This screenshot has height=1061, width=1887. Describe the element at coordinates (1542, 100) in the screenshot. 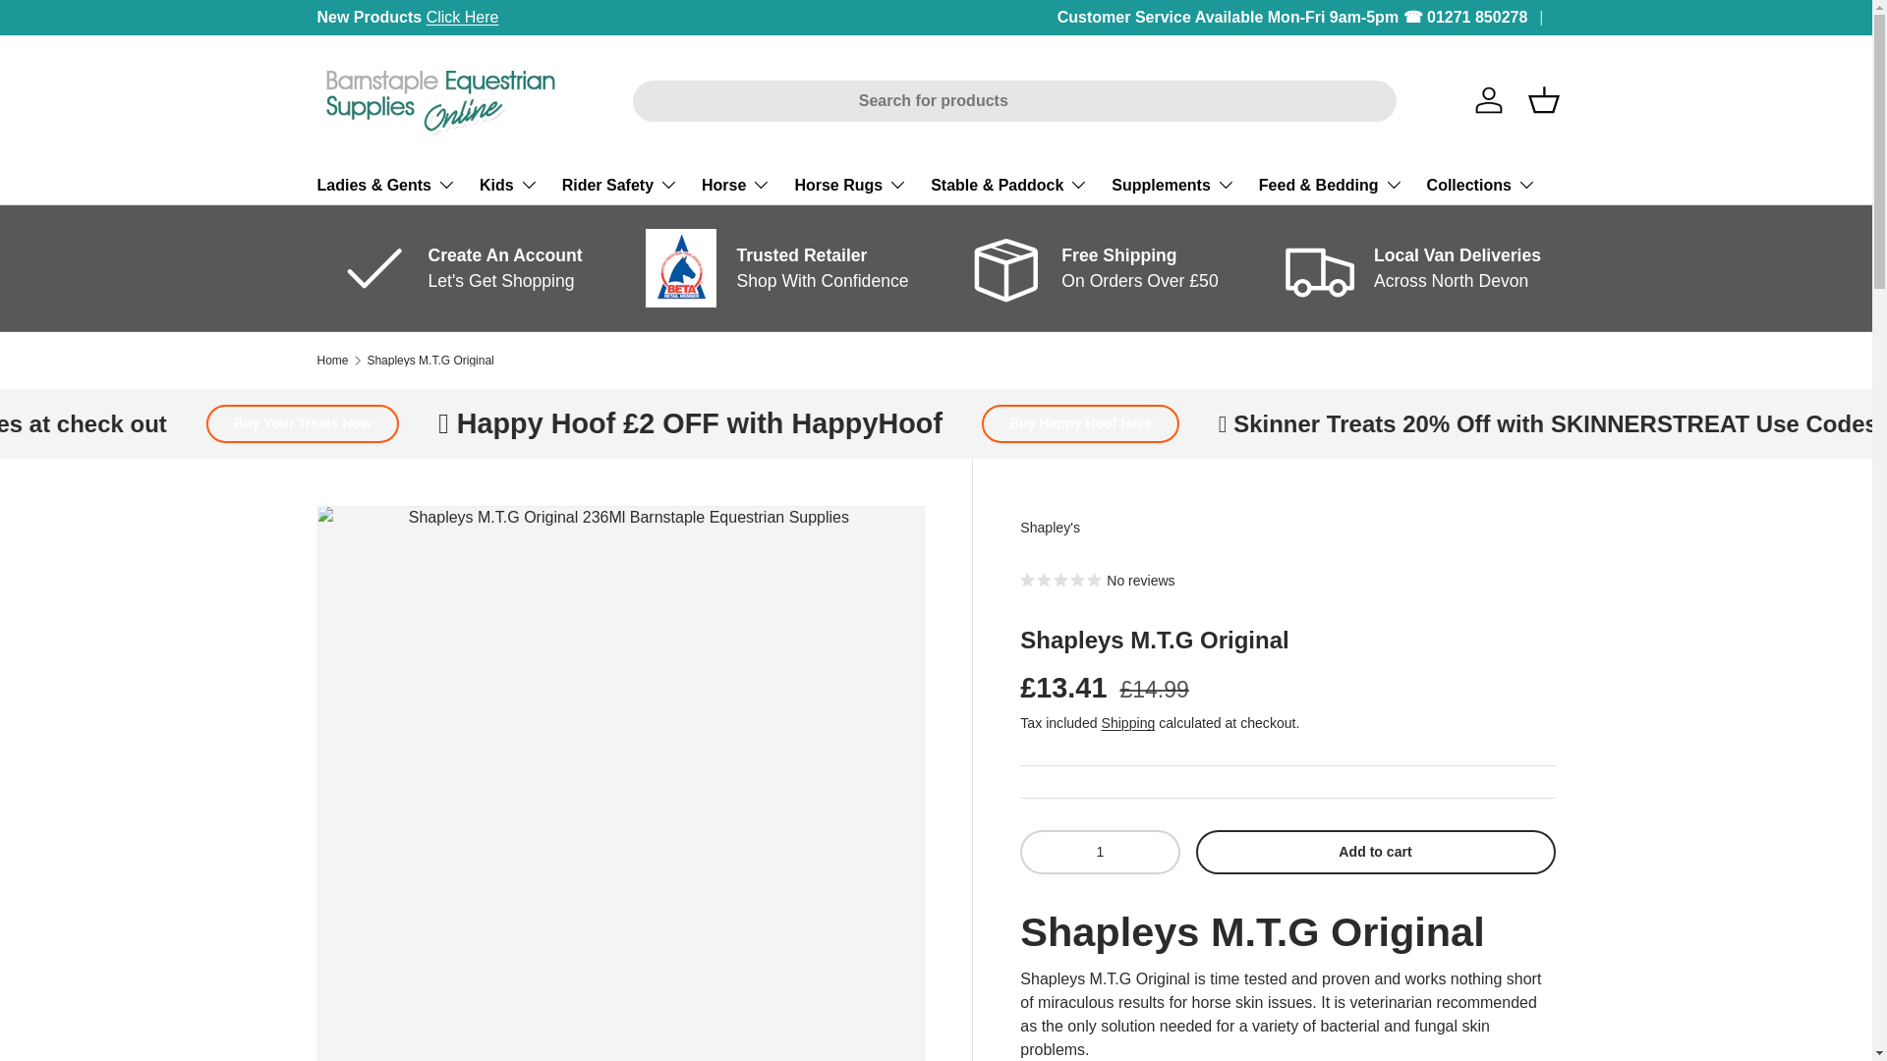

I see `Basket` at that location.